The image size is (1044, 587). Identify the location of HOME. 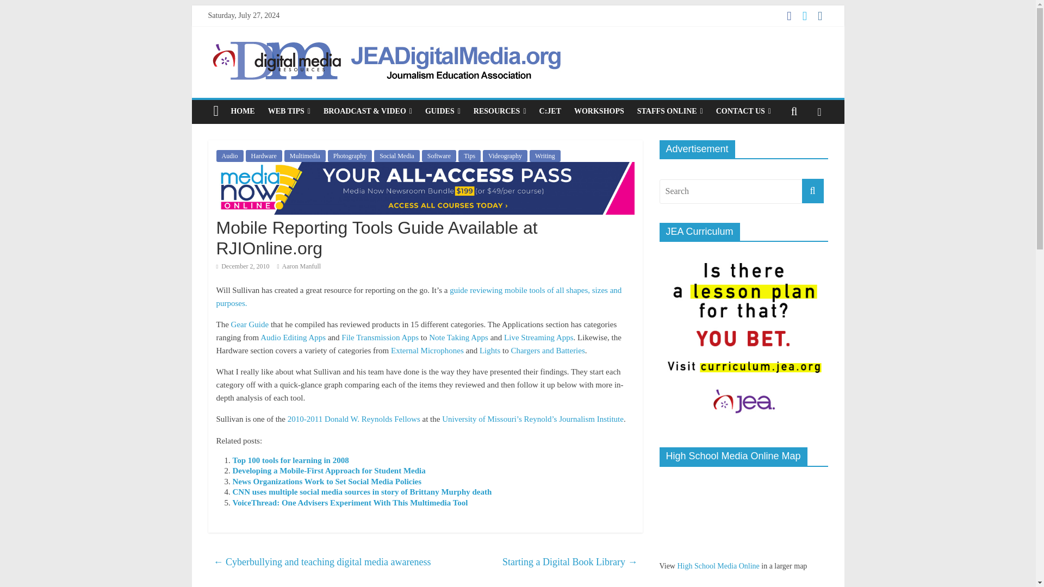
(243, 111).